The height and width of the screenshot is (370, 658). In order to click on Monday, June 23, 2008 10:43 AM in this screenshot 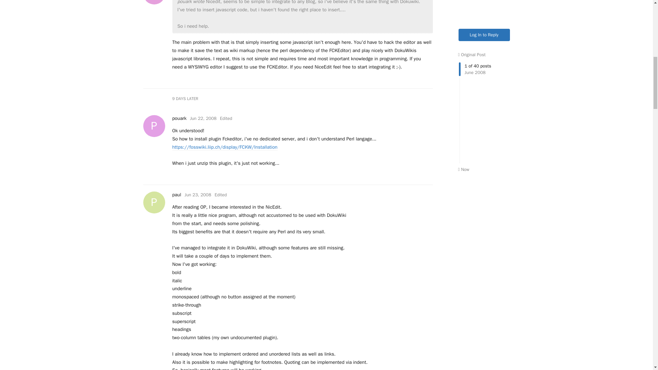, I will do `click(179, 118)`.